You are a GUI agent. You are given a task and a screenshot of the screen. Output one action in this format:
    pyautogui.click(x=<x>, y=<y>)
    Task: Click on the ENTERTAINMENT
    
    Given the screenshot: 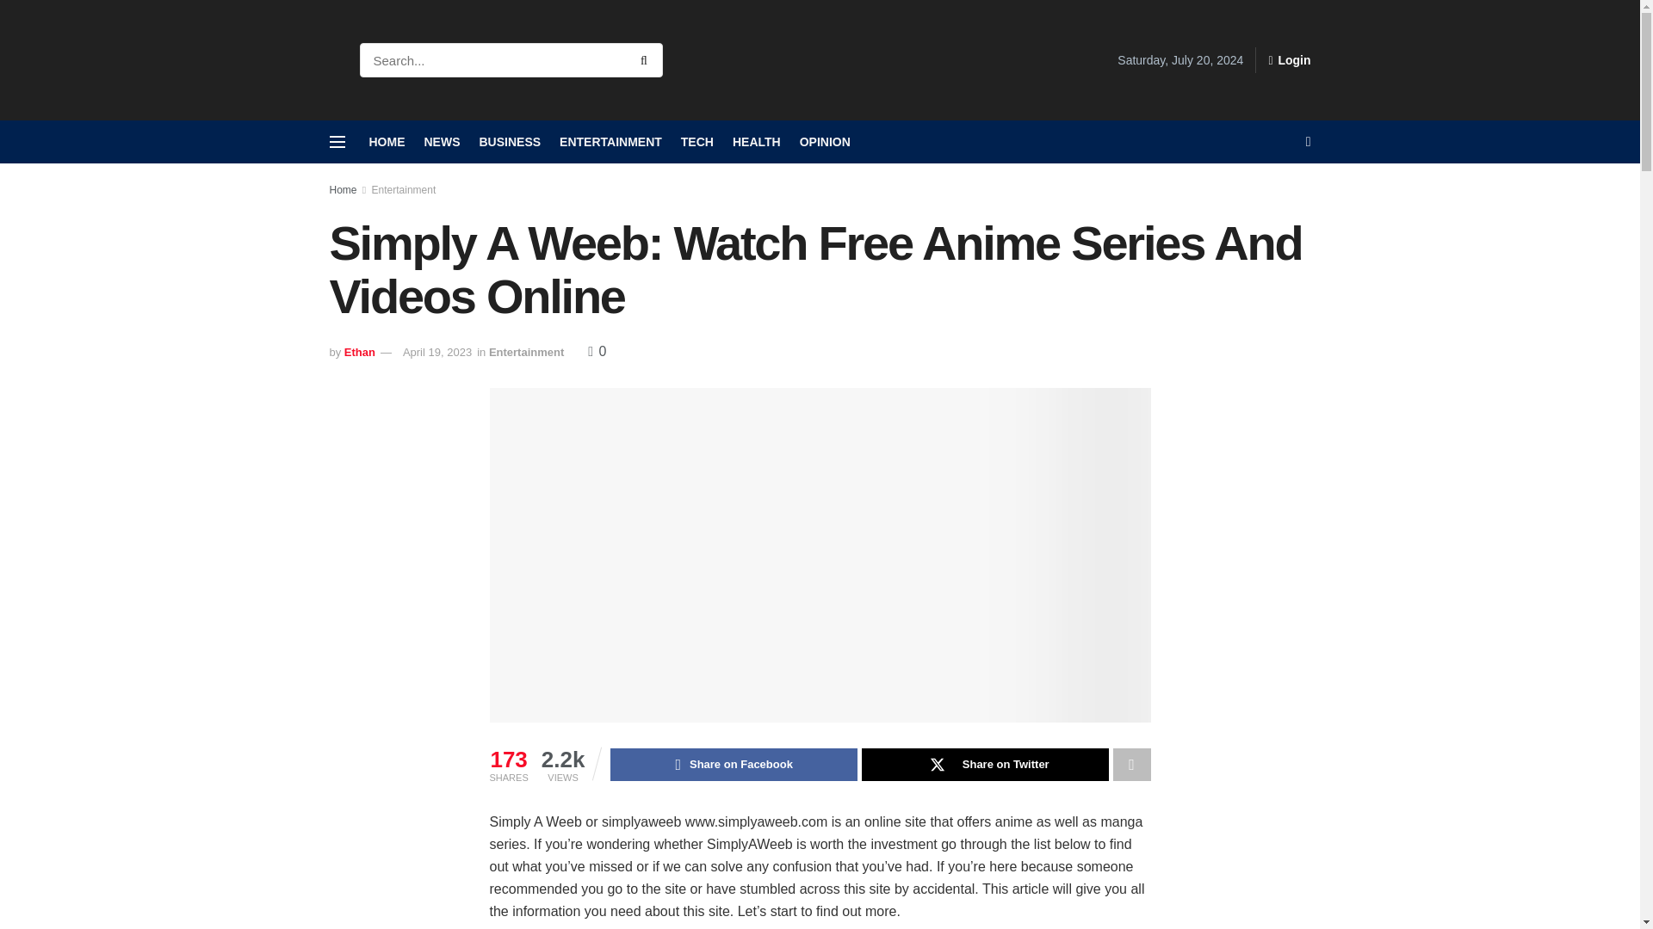 What is the action you would take?
    pyautogui.click(x=611, y=142)
    